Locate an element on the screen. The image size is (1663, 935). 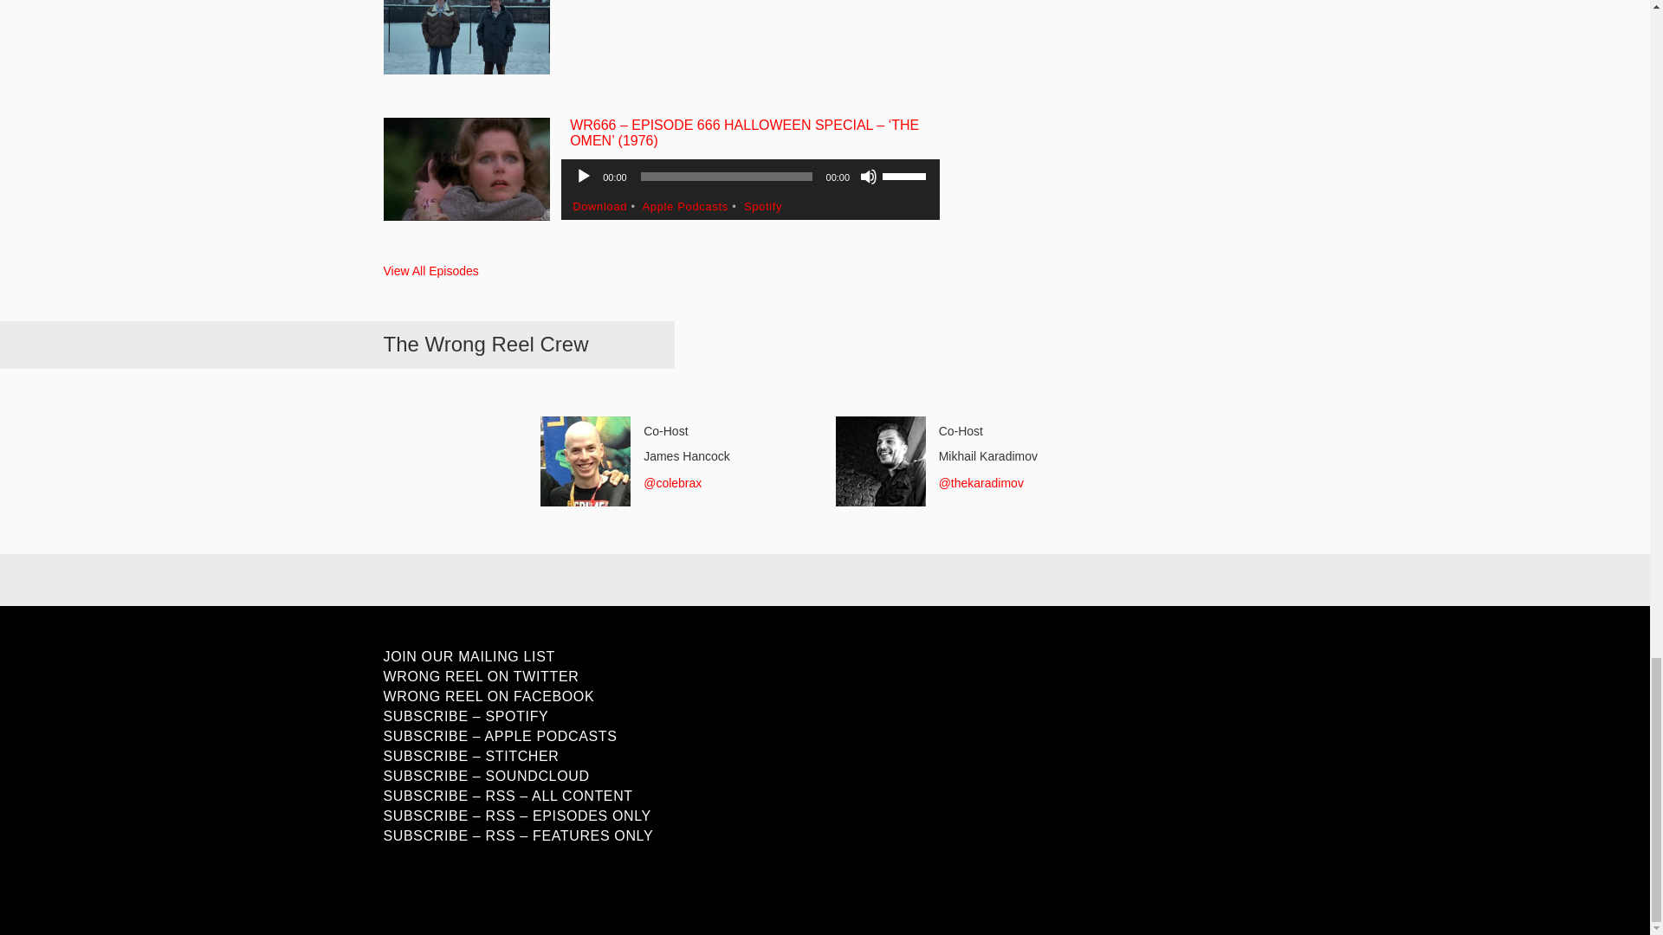
Mute is located at coordinates (868, 177).